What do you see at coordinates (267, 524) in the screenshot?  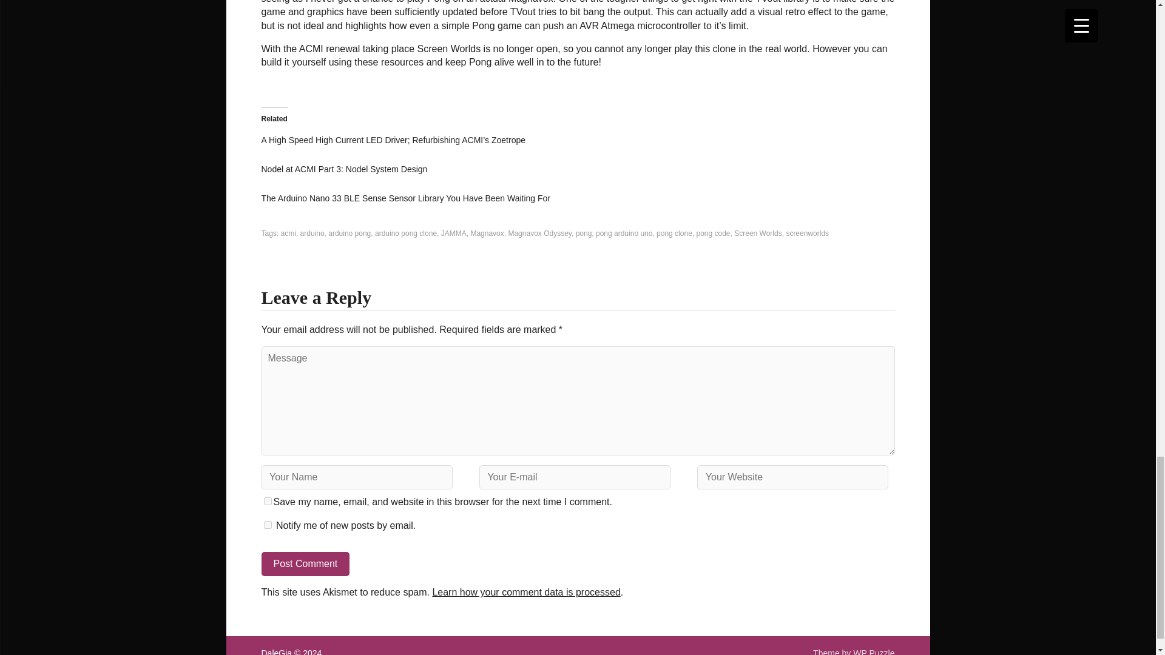 I see `subscribe` at bounding box center [267, 524].